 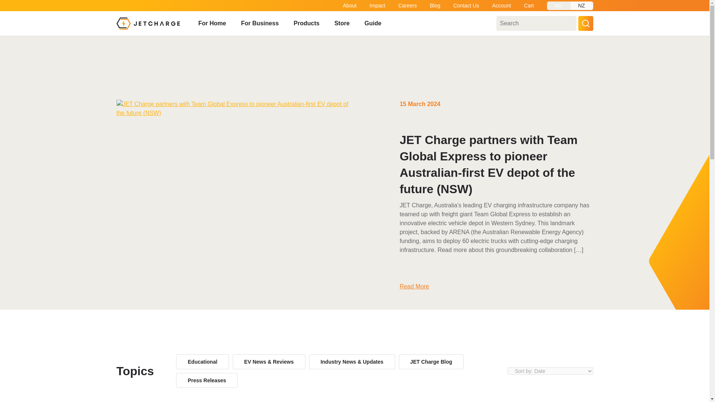 I want to click on NZ, so click(x=581, y=6).